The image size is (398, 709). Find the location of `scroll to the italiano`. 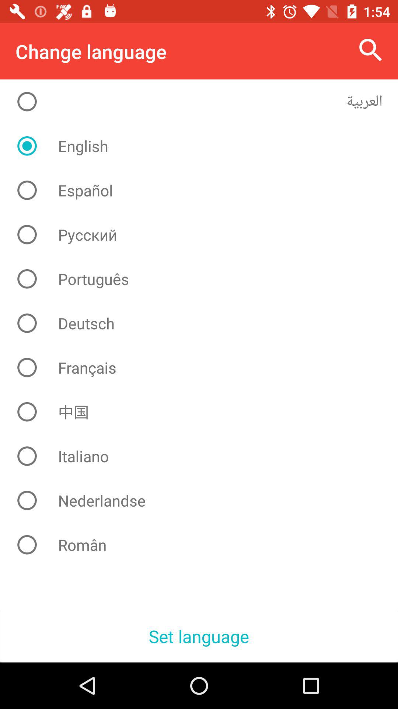

scroll to the italiano is located at coordinates (205, 456).